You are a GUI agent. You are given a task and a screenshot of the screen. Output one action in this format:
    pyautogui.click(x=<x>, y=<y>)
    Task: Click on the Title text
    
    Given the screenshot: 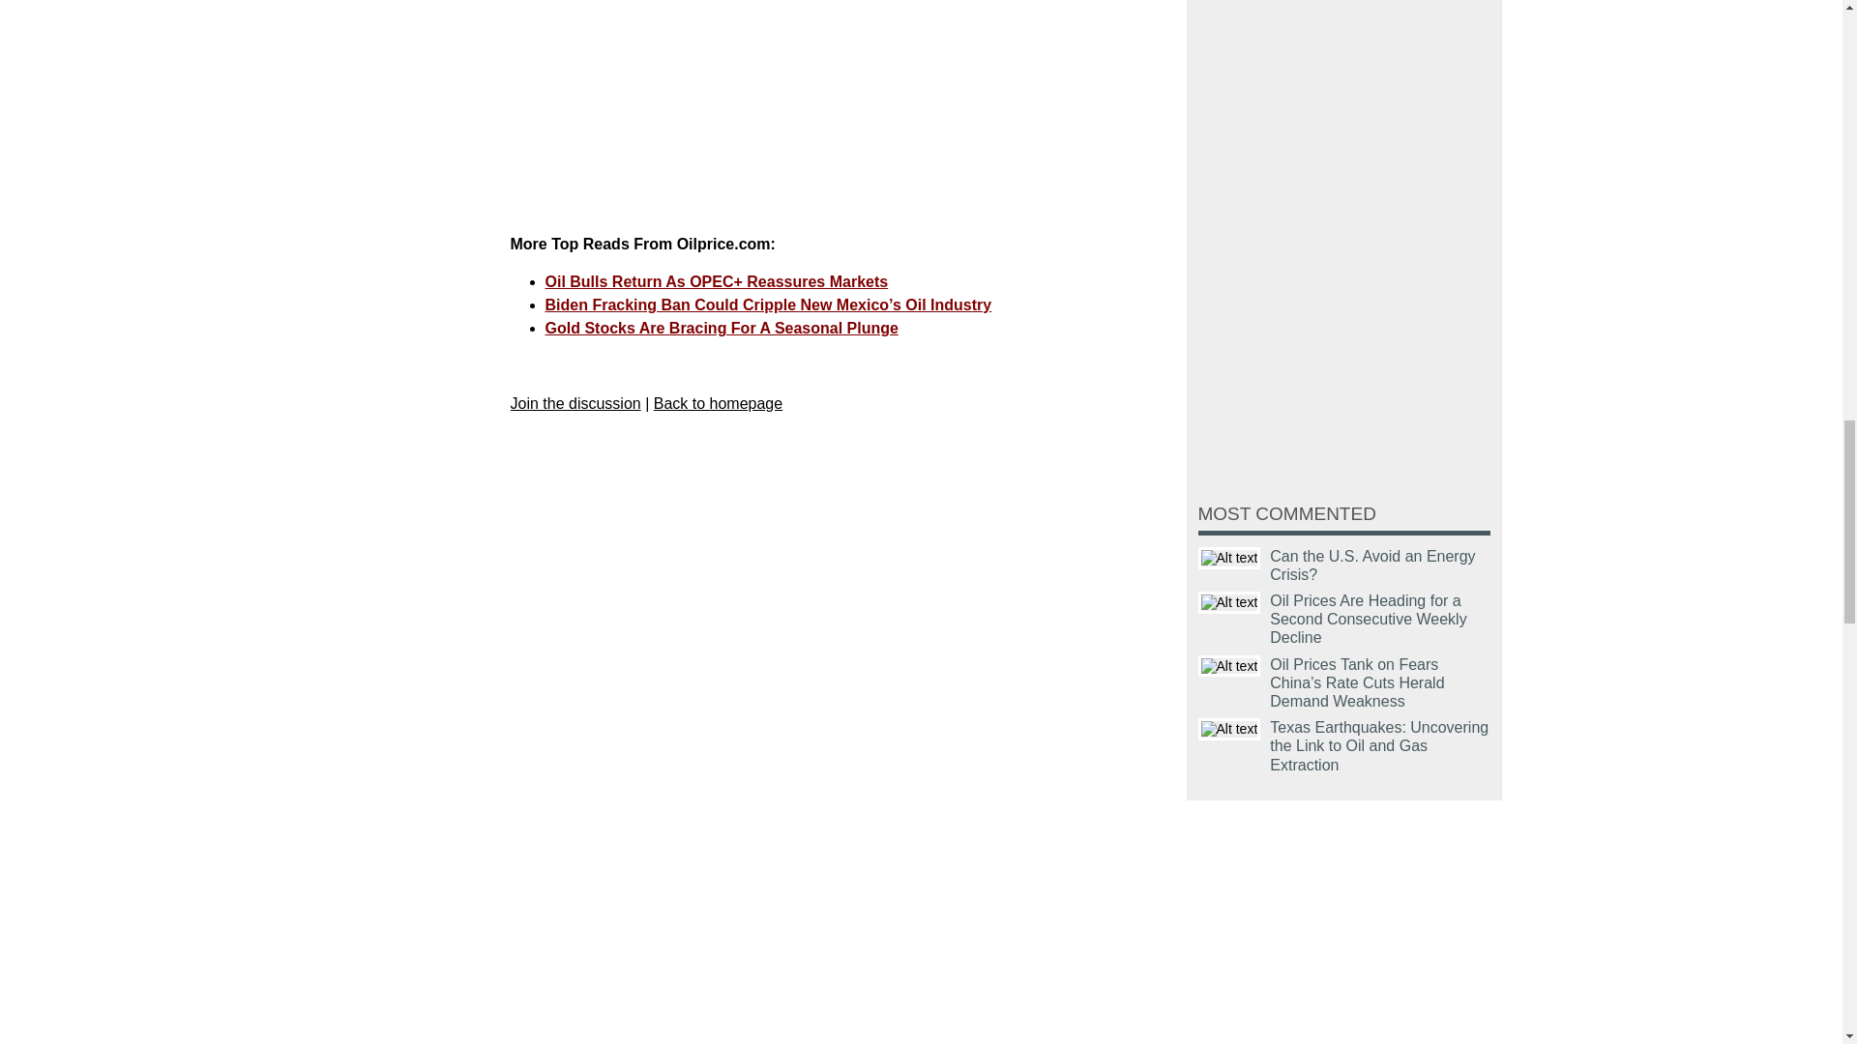 What is the action you would take?
    pyautogui.click(x=1228, y=603)
    